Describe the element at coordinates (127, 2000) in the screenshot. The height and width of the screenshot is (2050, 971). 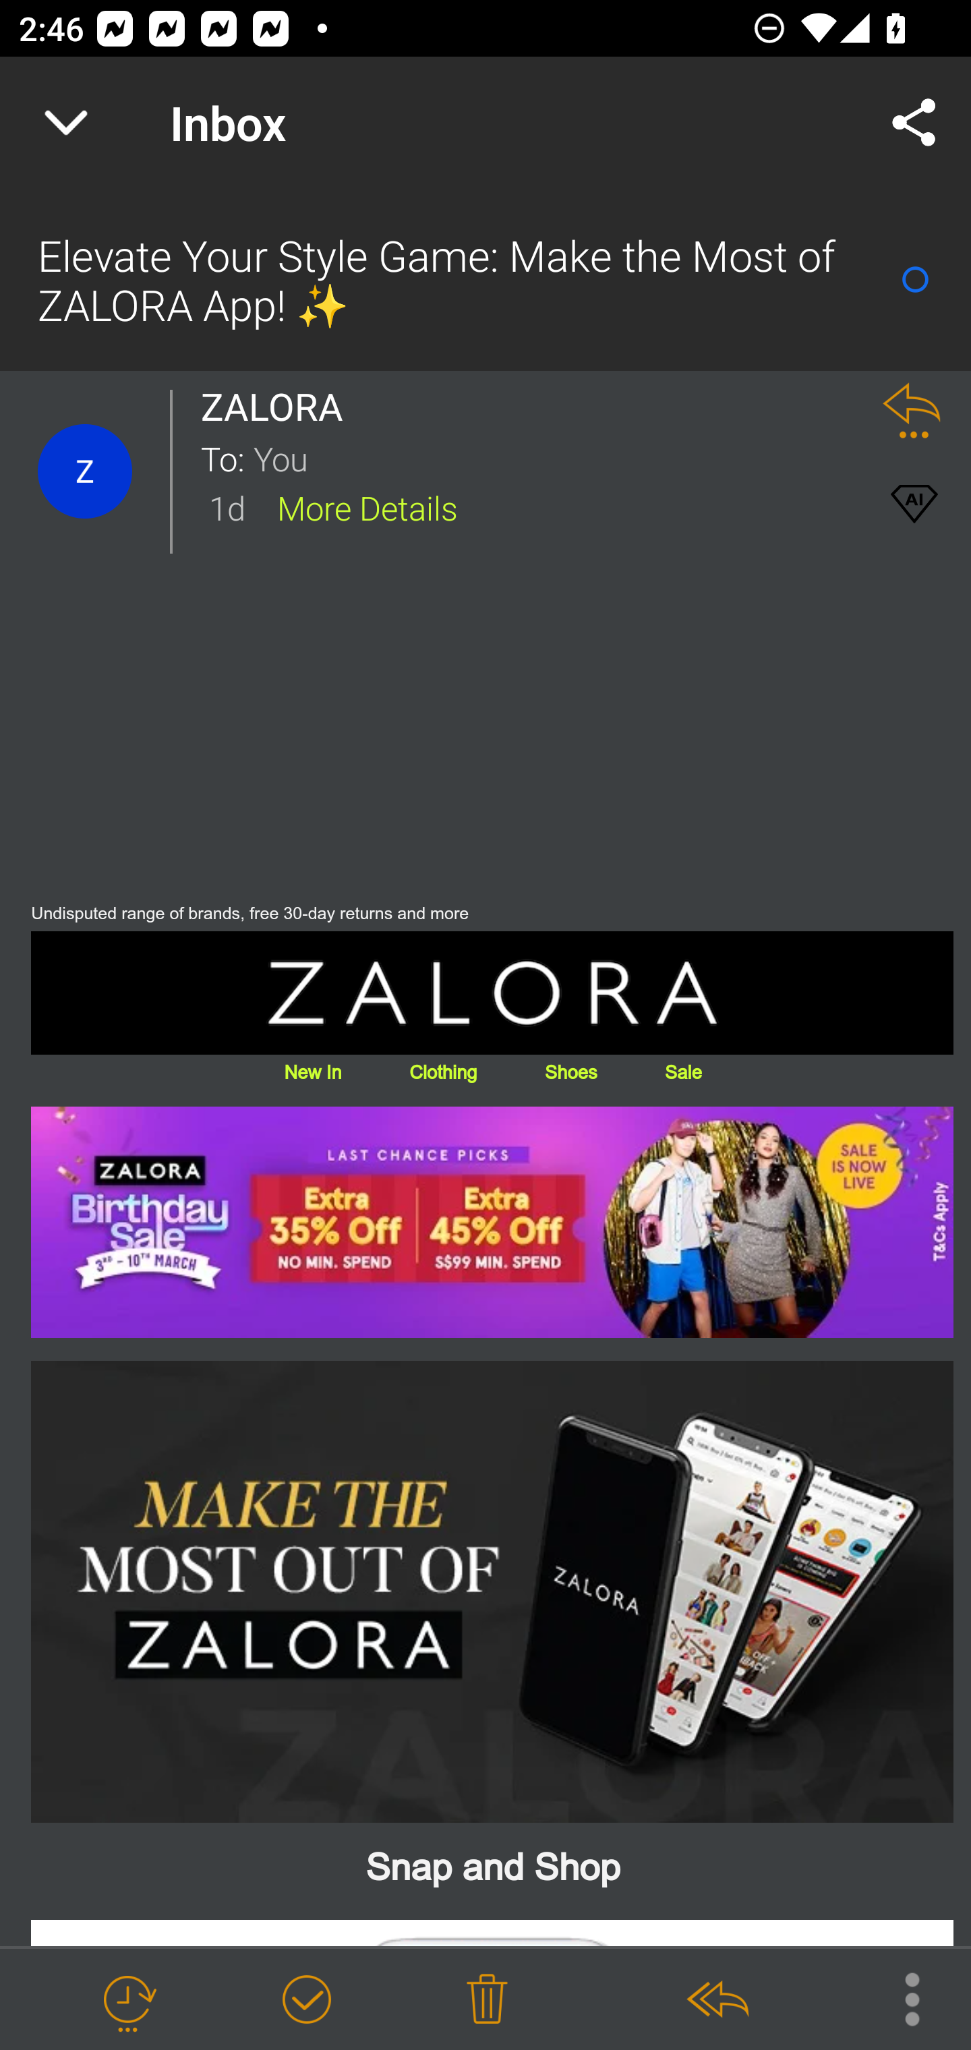
I see `Snooze` at that location.